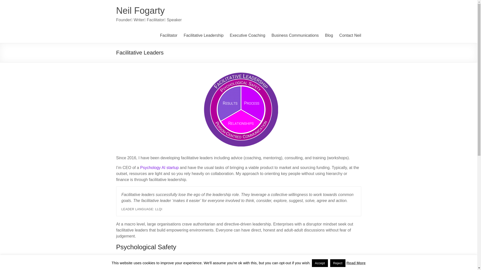  I want to click on Contact Neil, so click(350, 35).